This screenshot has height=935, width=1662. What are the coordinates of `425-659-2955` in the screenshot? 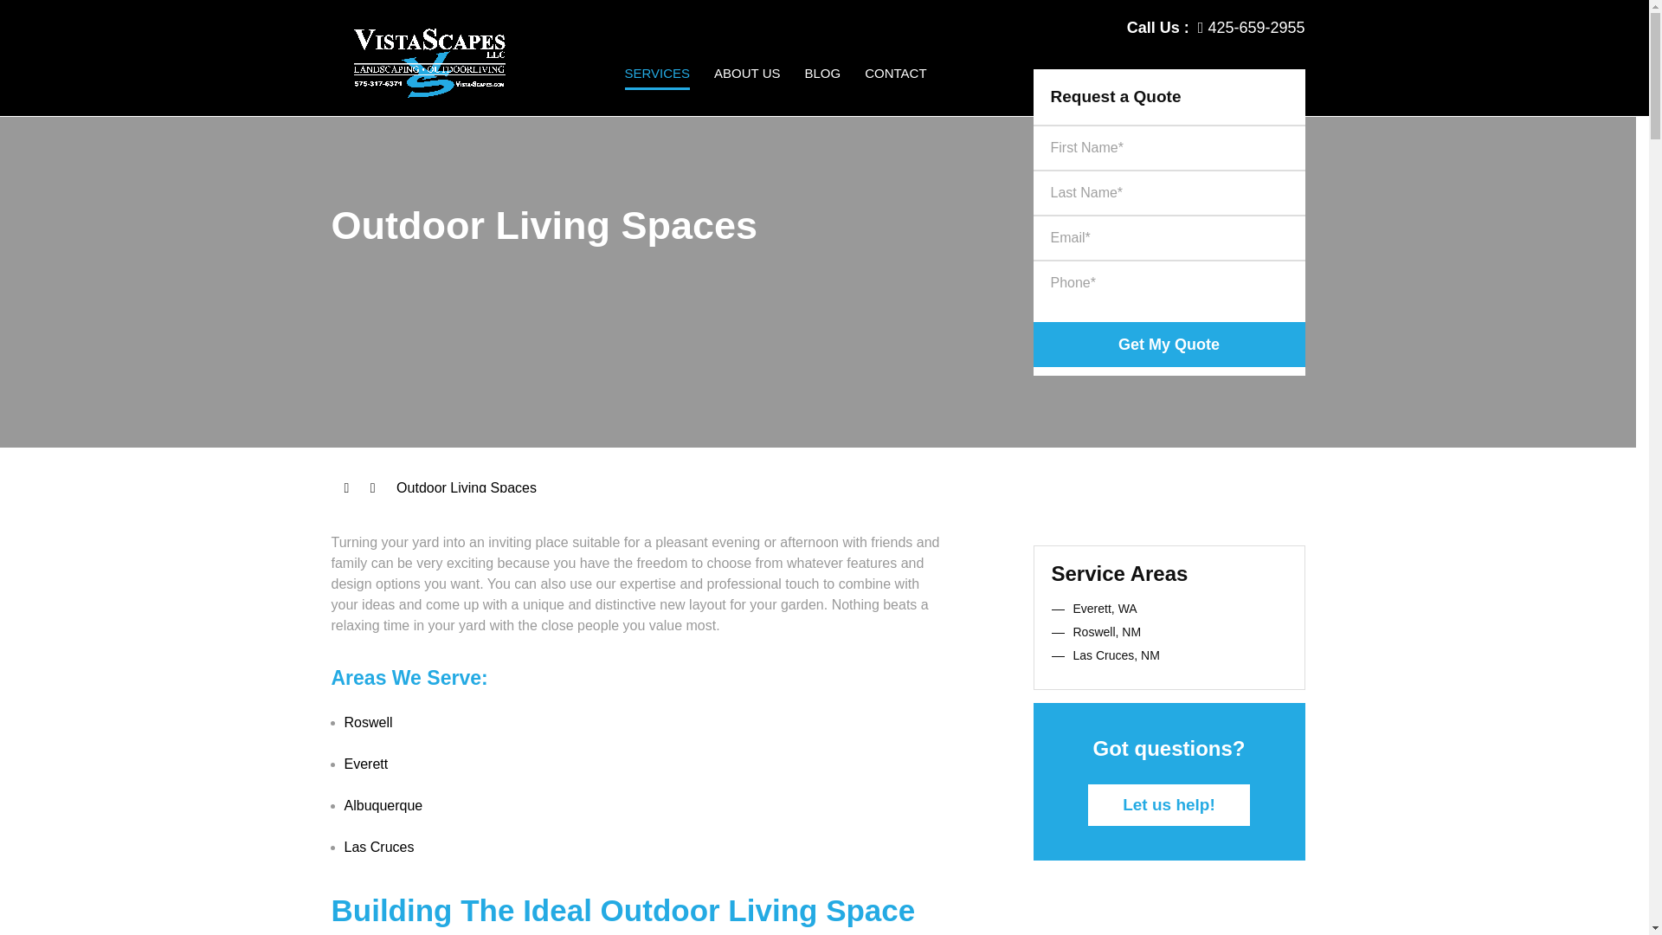 It's located at (1252, 28).